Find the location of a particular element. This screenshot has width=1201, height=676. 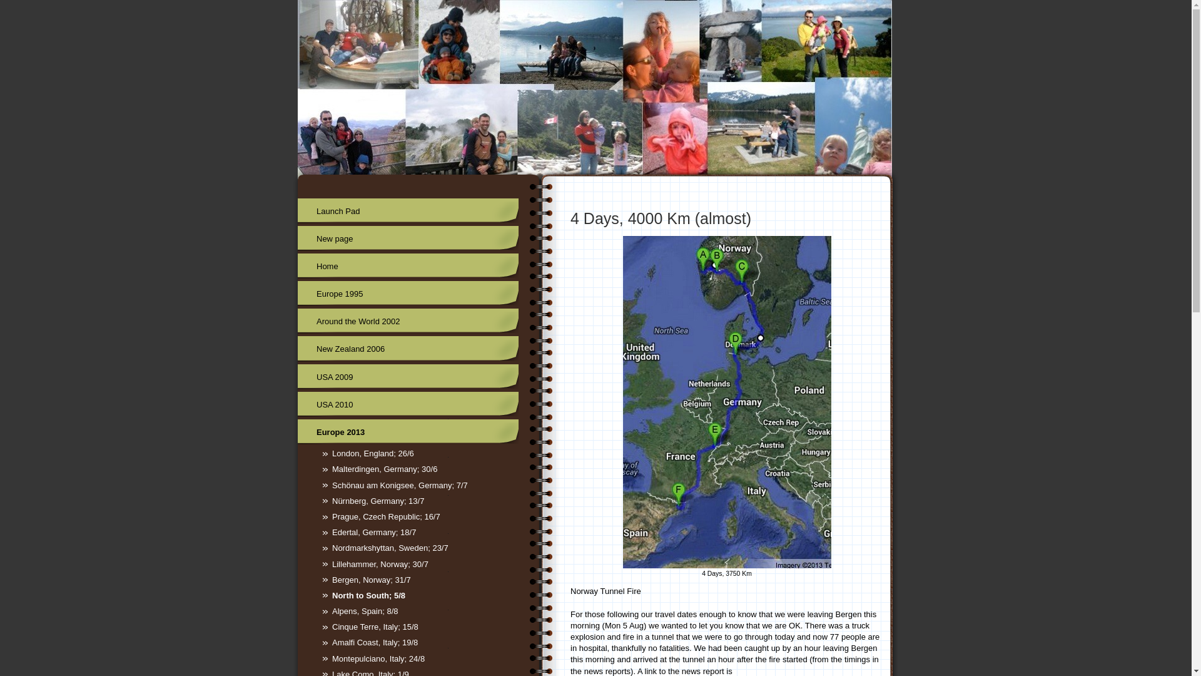

USA 2010 is located at coordinates (408, 404).